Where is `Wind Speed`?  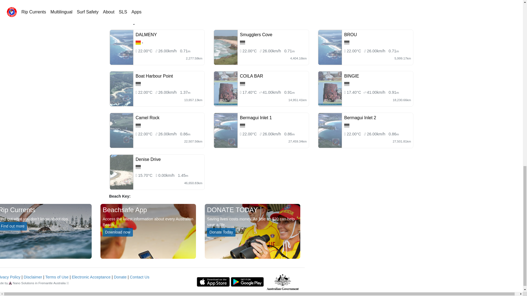
Wind Speed is located at coordinates (167, 92).